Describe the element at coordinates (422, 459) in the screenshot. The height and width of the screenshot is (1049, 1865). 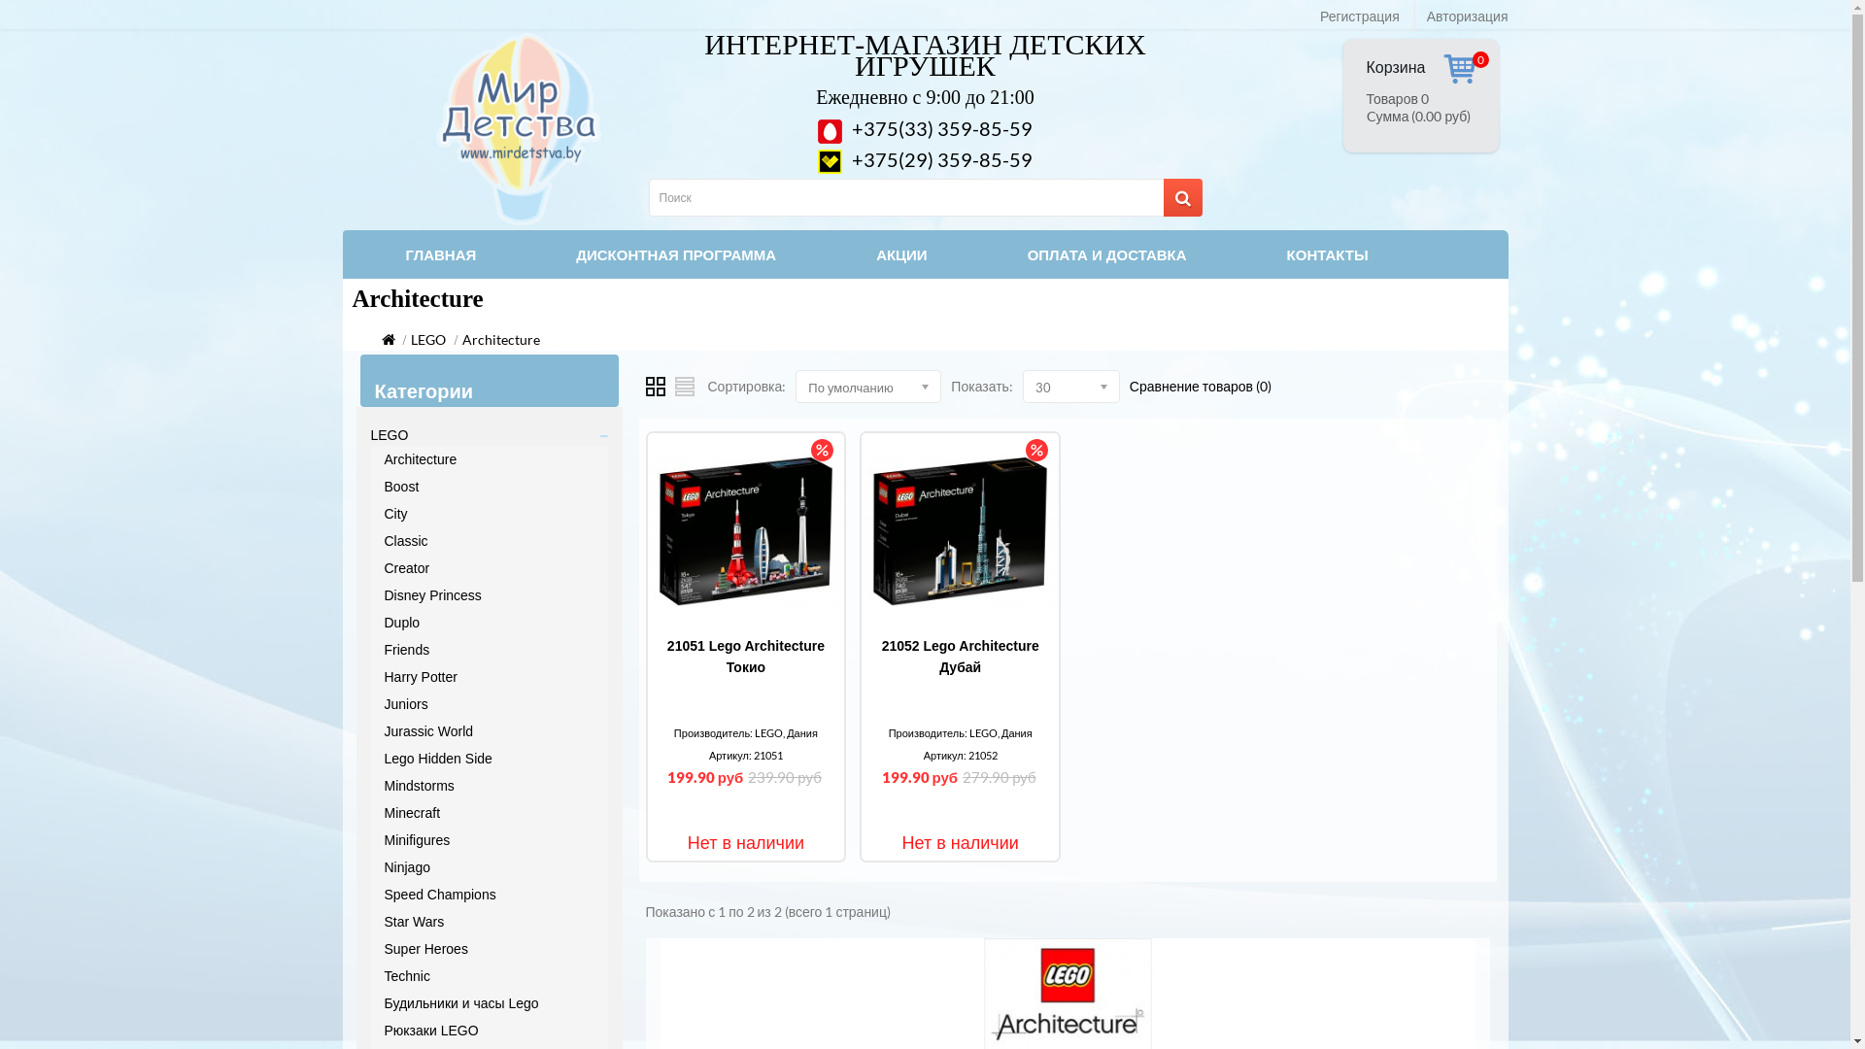
I see `Architecture` at that location.